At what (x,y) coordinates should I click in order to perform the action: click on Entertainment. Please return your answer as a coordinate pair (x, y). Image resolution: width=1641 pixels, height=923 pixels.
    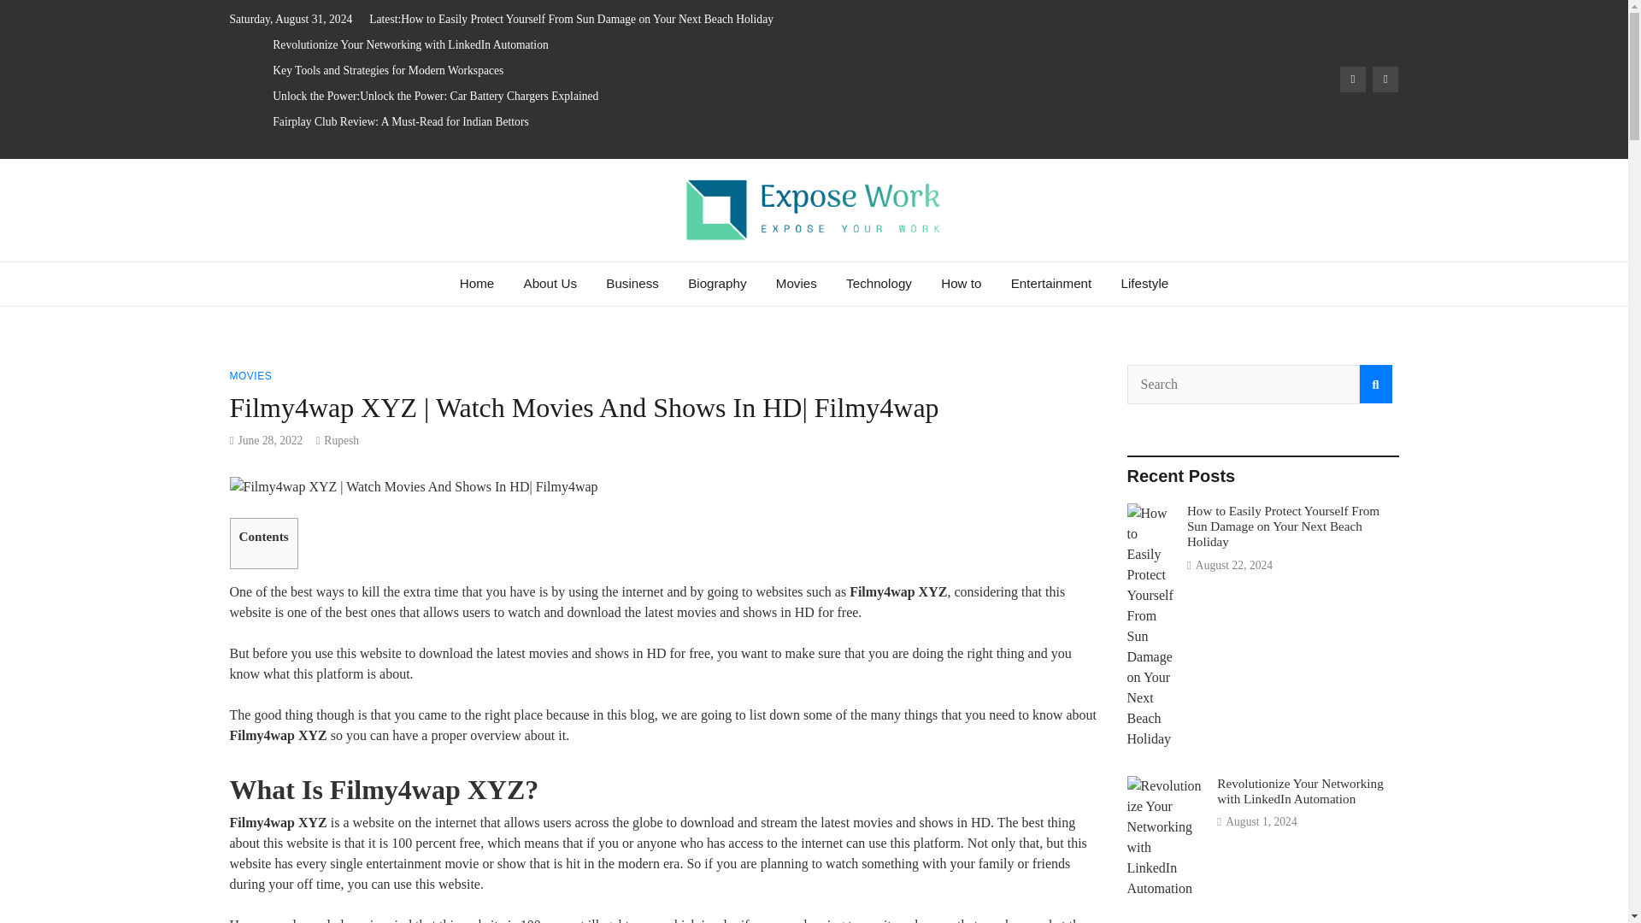
    Looking at the image, I should click on (1051, 284).